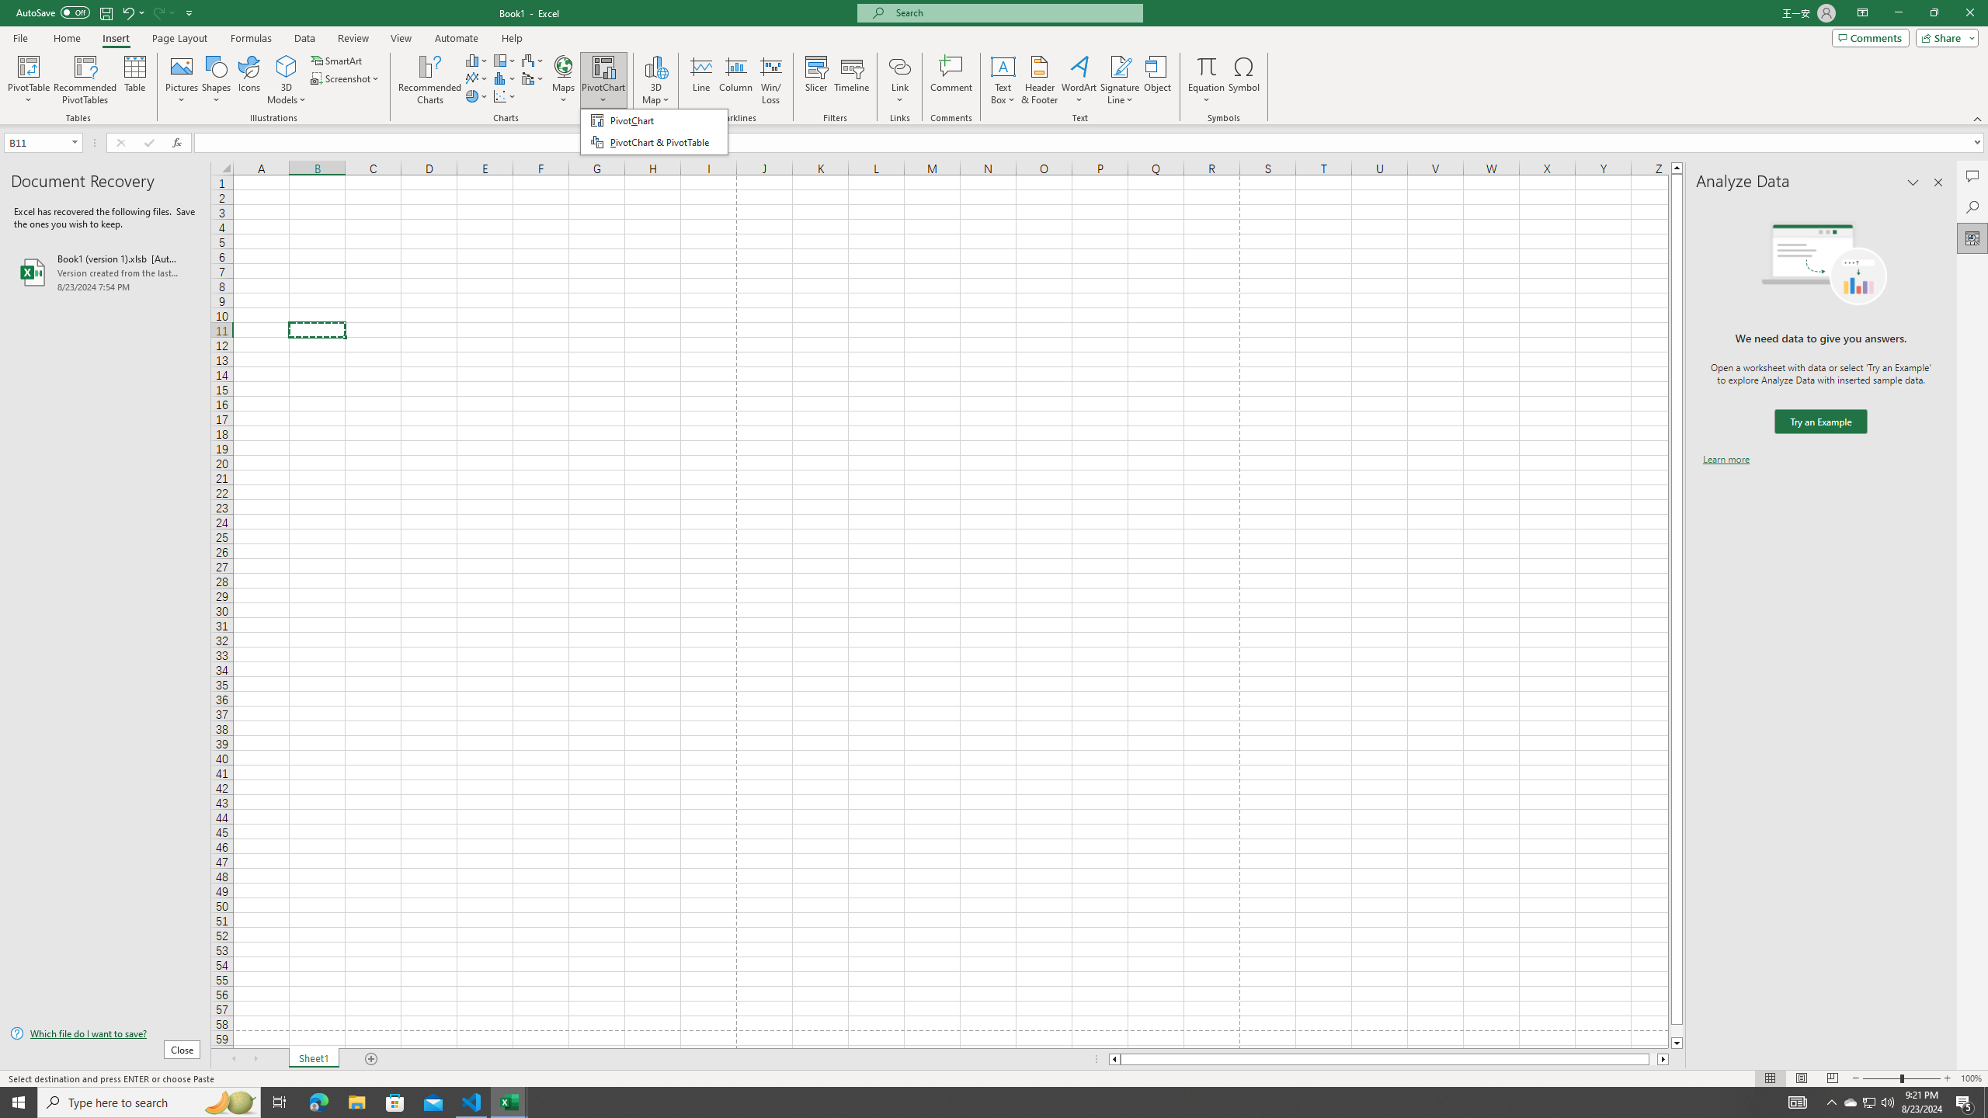 The image size is (1988, 1118). What do you see at coordinates (149, 1102) in the screenshot?
I see `Type here to search` at bounding box center [149, 1102].